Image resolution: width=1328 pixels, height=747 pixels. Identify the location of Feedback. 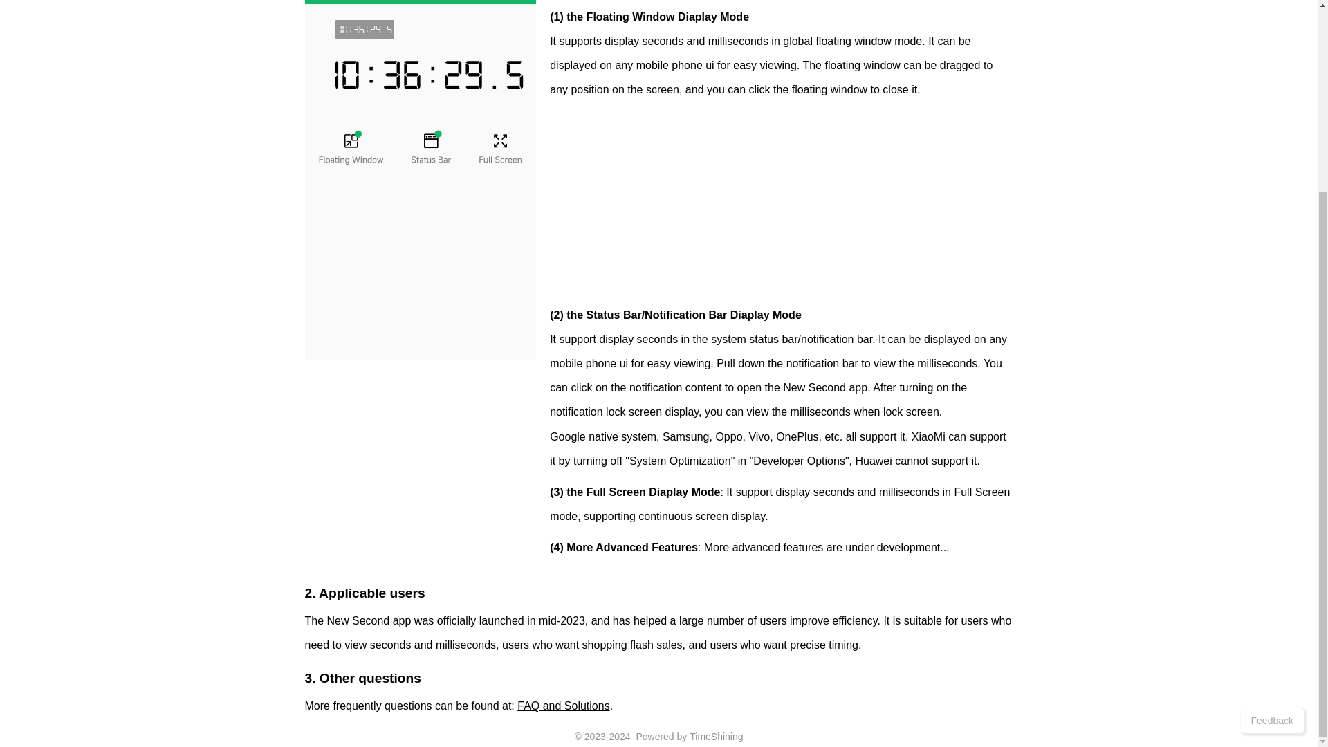
(1272, 472).